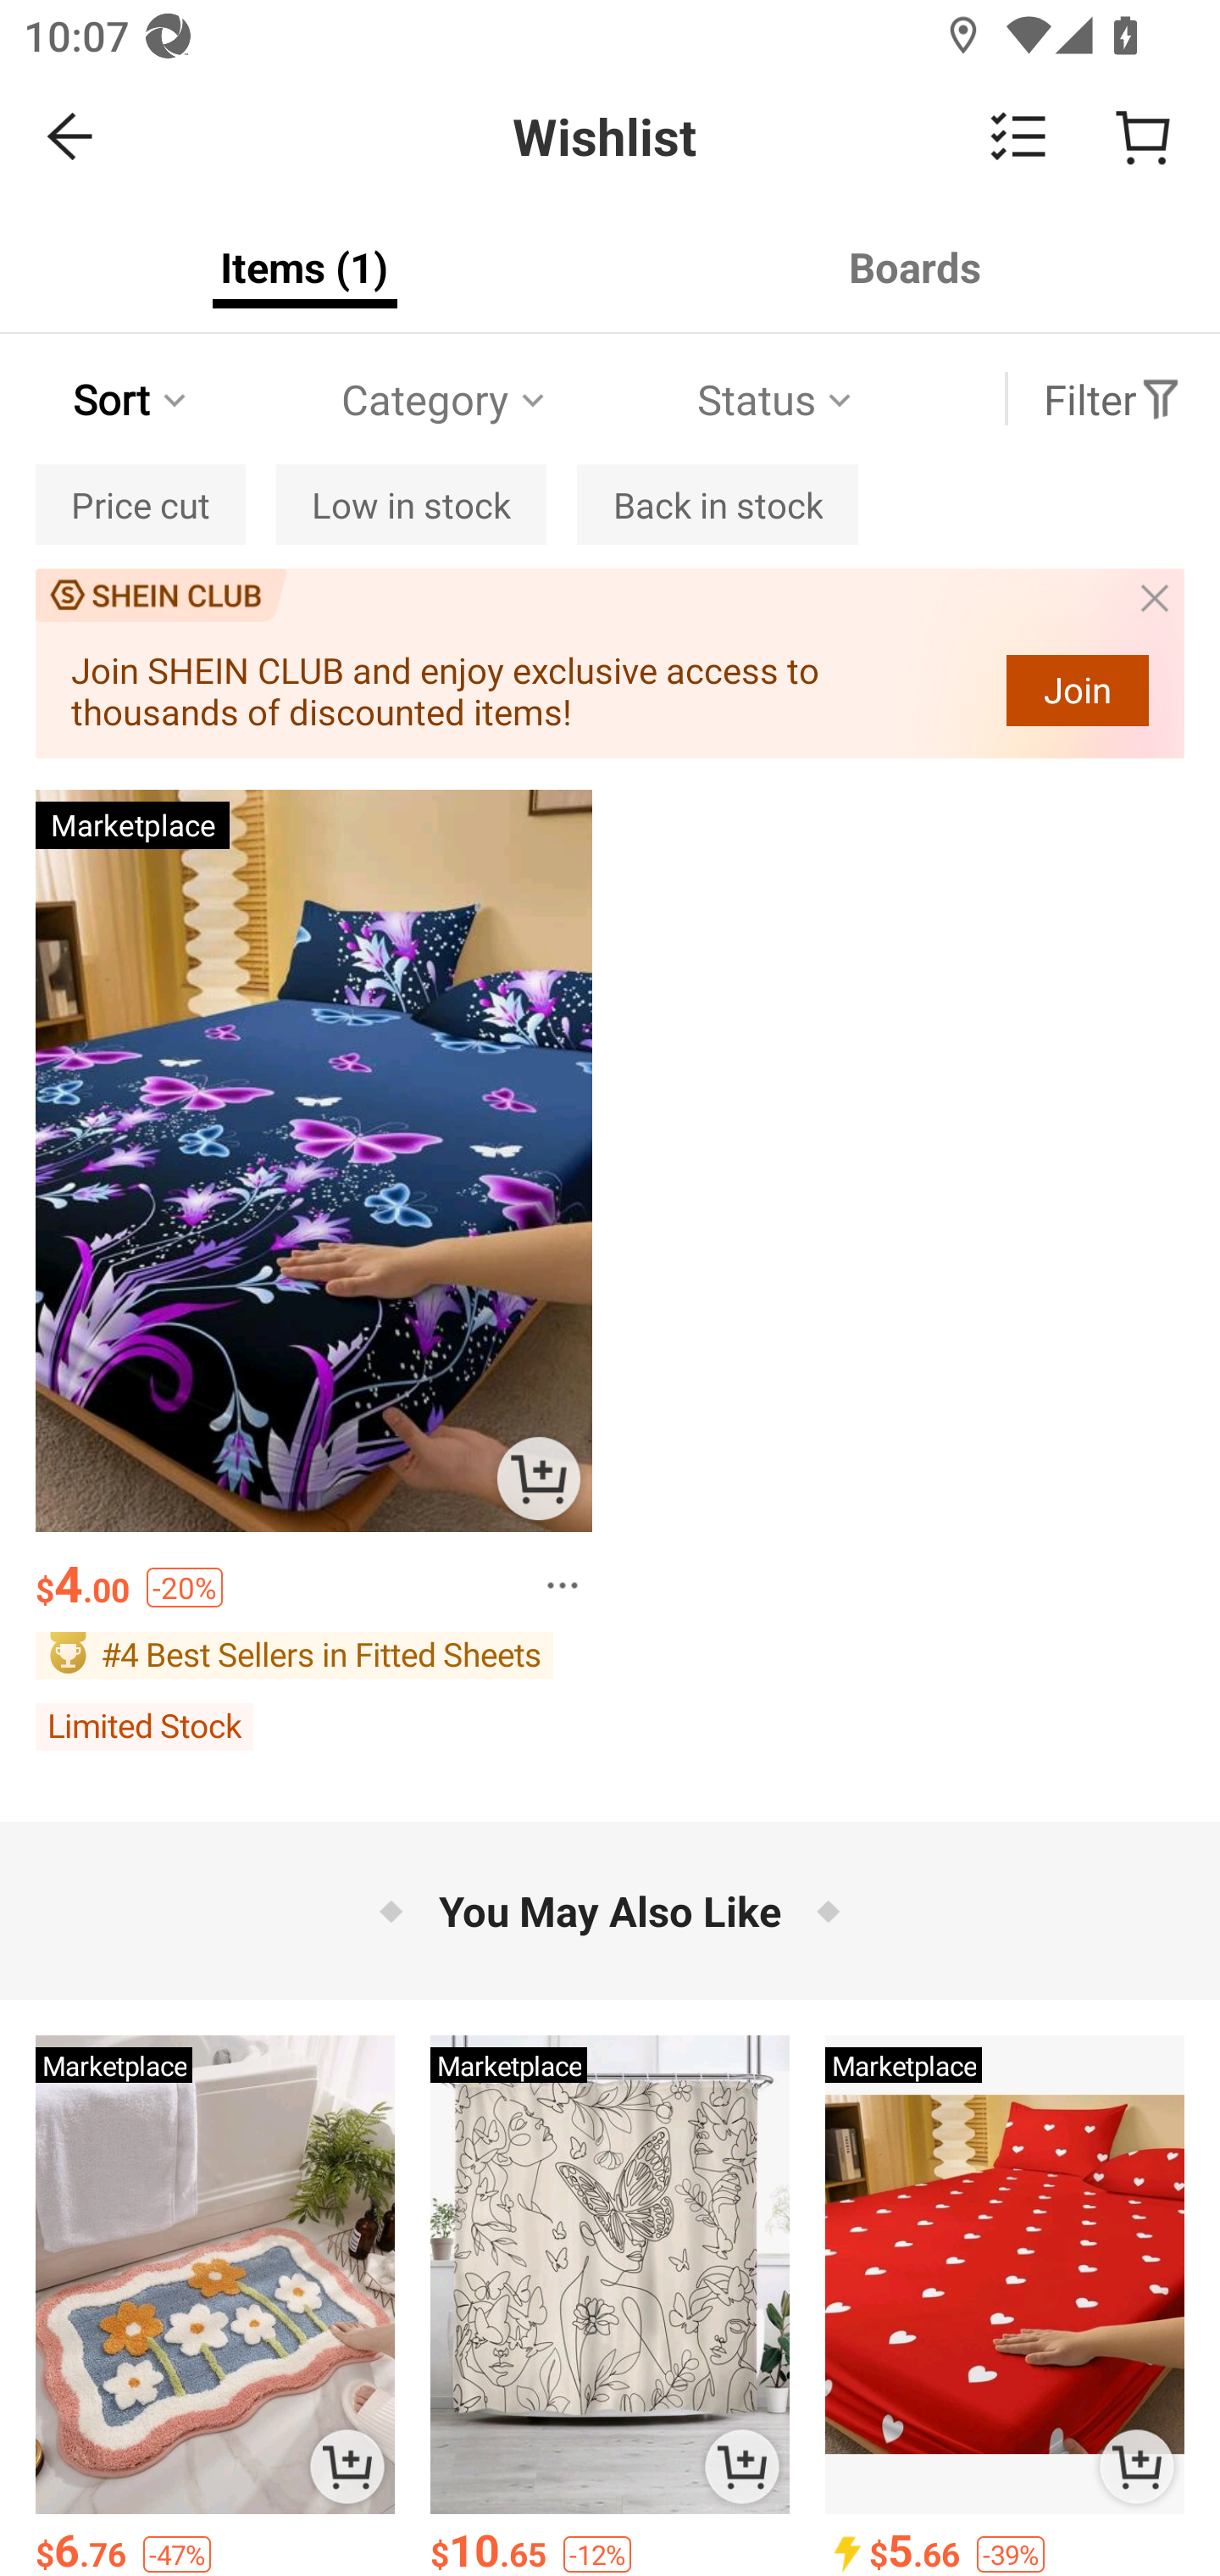 Image resolution: width=1220 pixels, height=2576 pixels. I want to click on ADD TO CART, so click(741, 2466).